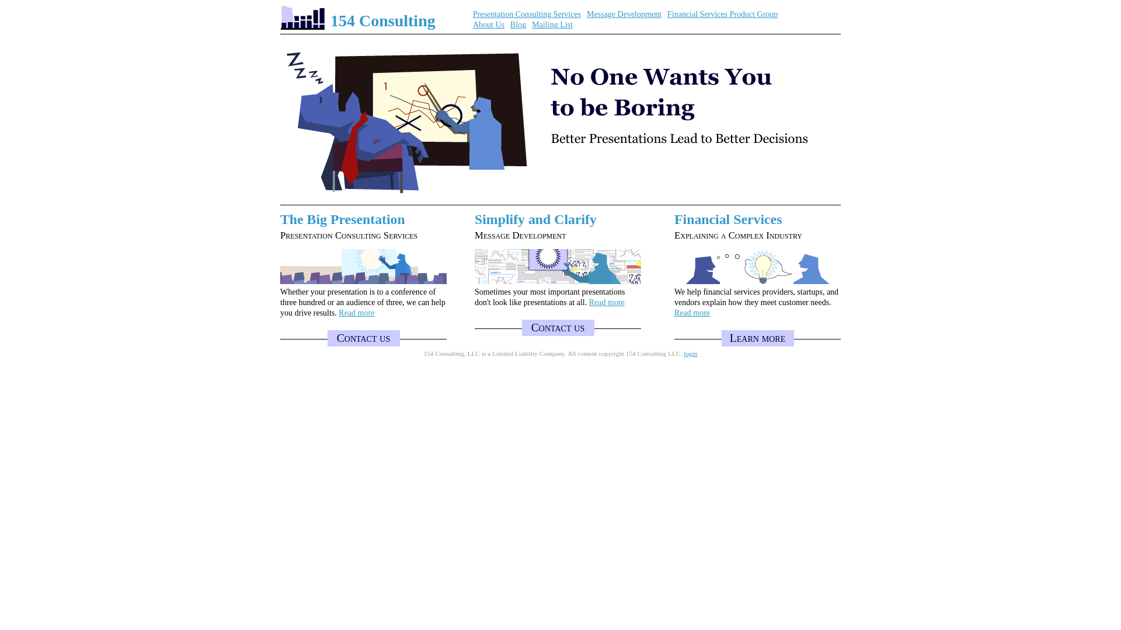 The height and width of the screenshot is (630, 1121). Describe the element at coordinates (728, 219) in the screenshot. I see `Financial Services` at that location.